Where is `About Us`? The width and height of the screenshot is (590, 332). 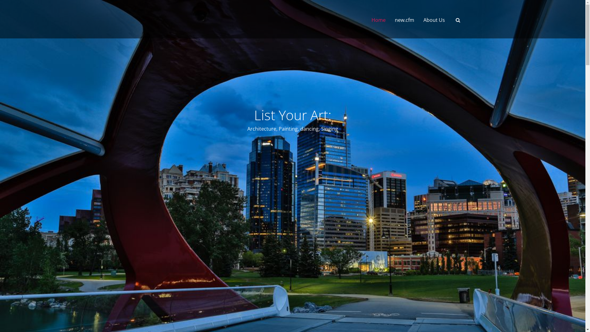 About Us is located at coordinates (434, 20).